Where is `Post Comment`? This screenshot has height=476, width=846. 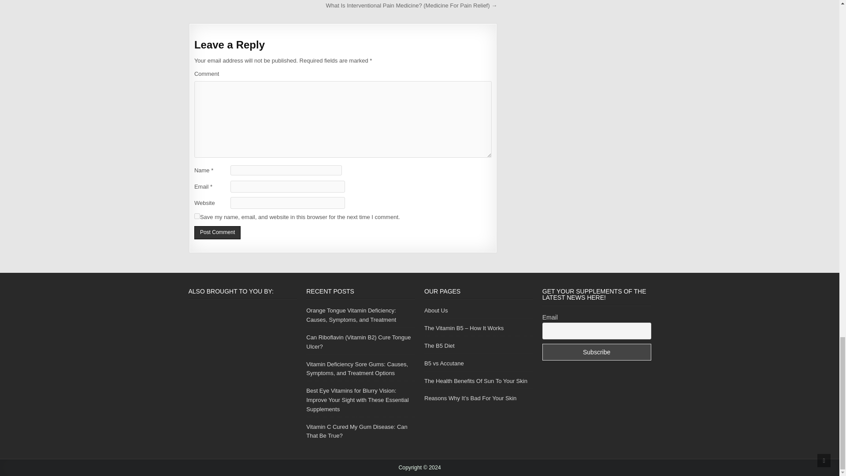
Post Comment is located at coordinates (217, 232).